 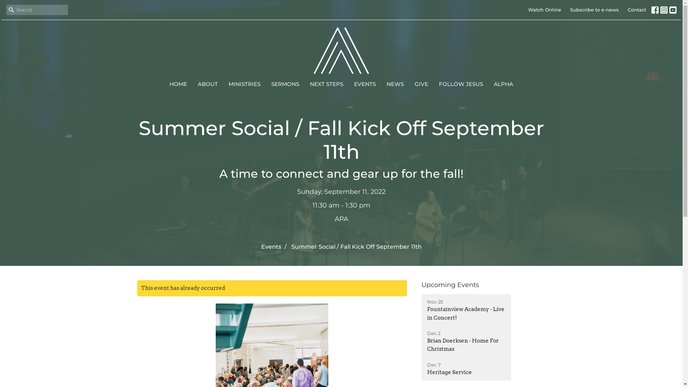 What do you see at coordinates (178, 84) in the screenshot?
I see `HOME` at bounding box center [178, 84].